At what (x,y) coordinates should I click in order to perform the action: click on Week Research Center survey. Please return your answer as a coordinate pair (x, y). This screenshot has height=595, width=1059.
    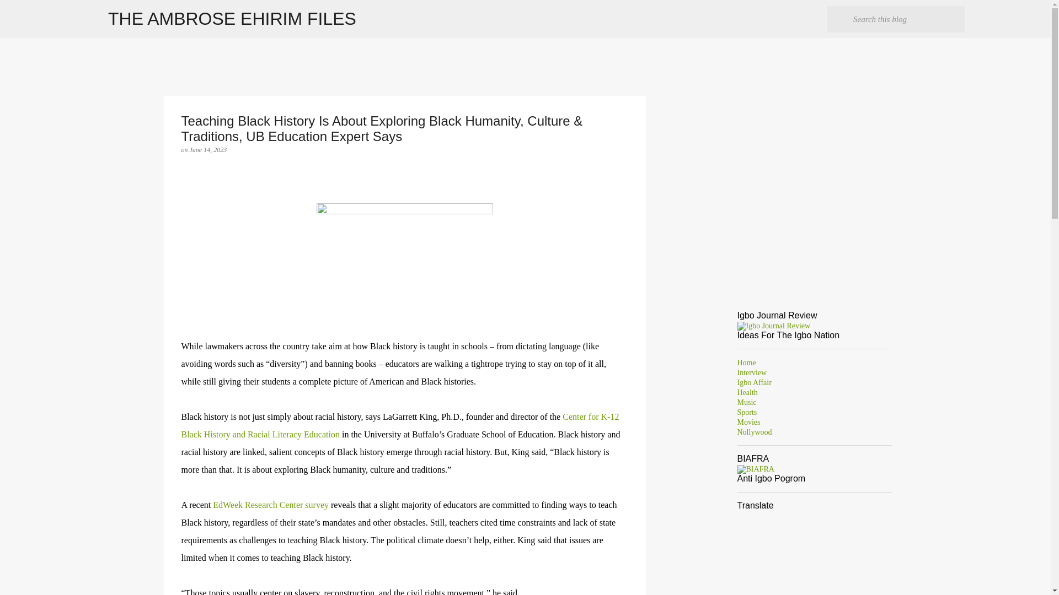
    Looking at the image, I should click on (275, 505).